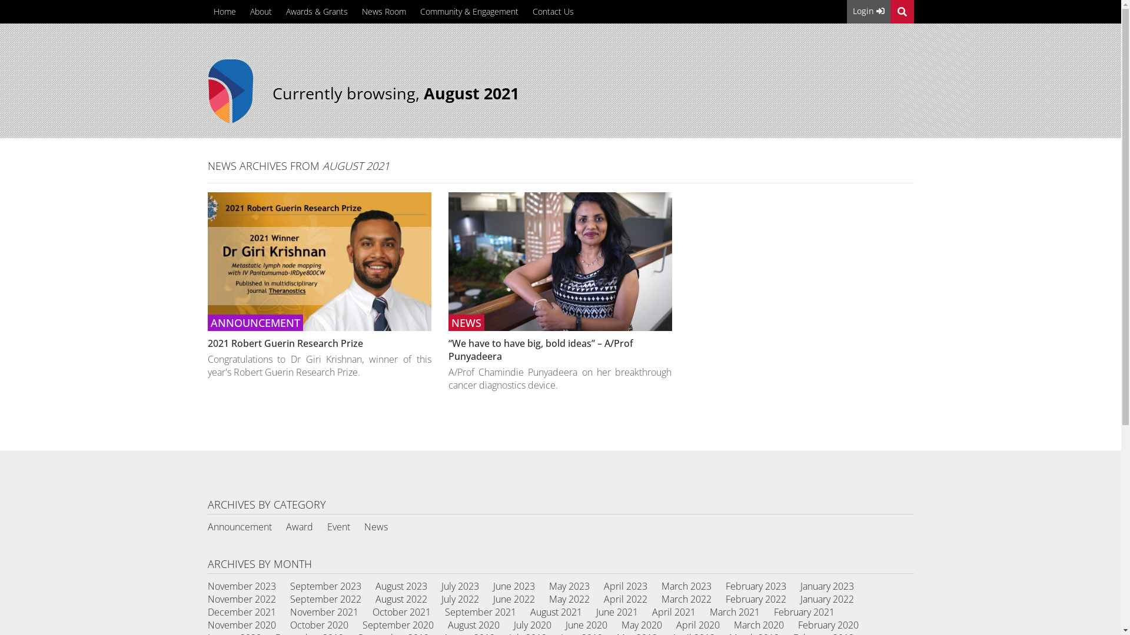  Describe the element at coordinates (460, 599) in the screenshot. I see `July 2022` at that location.